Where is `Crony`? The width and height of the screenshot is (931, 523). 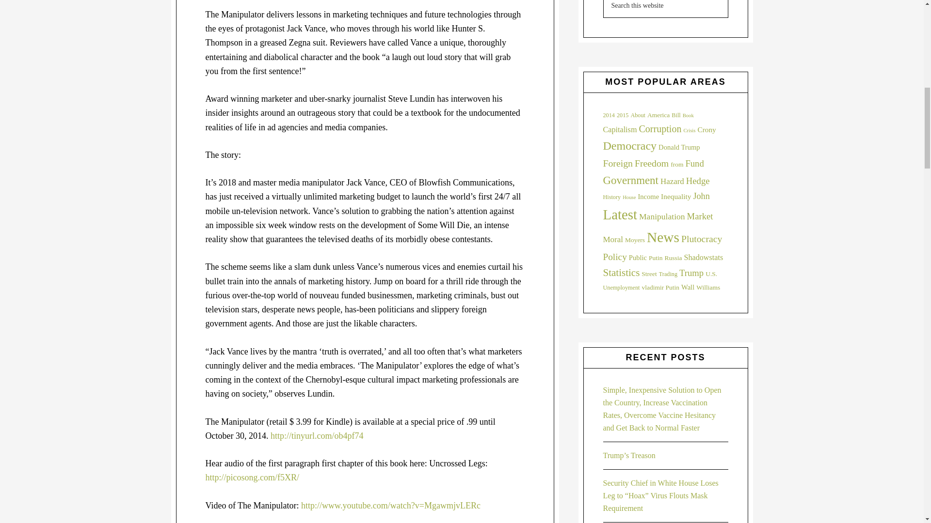
Crony is located at coordinates (706, 130).